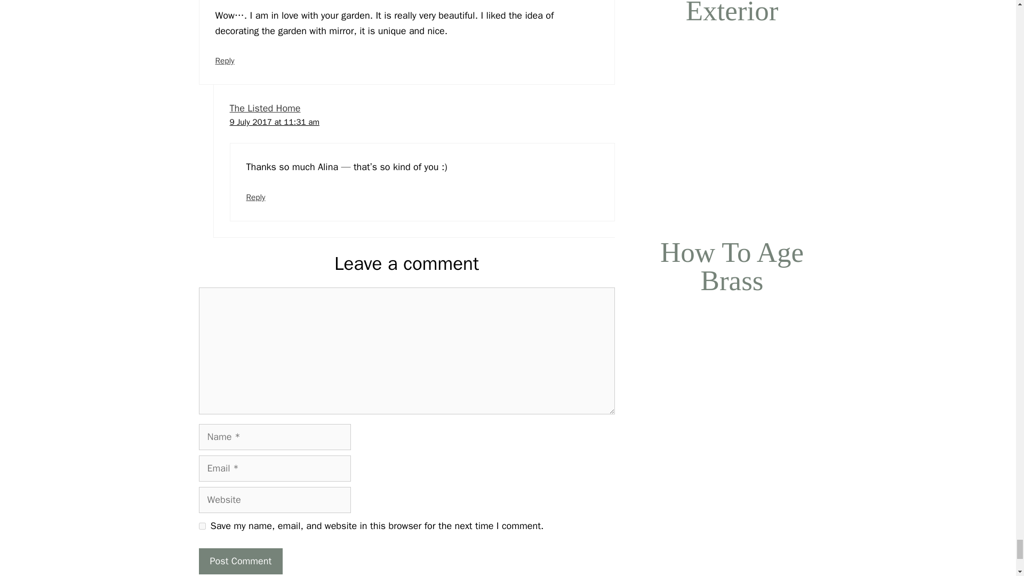 The width and height of the screenshot is (1024, 576). Describe the element at coordinates (240, 561) in the screenshot. I see `Post Comment` at that location.